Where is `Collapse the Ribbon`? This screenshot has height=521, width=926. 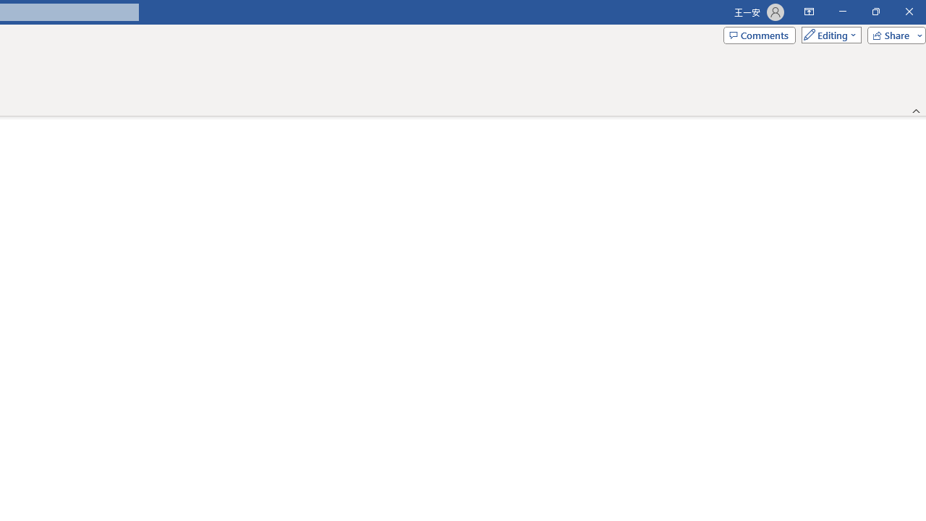 Collapse the Ribbon is located at coordinates (917, 110).